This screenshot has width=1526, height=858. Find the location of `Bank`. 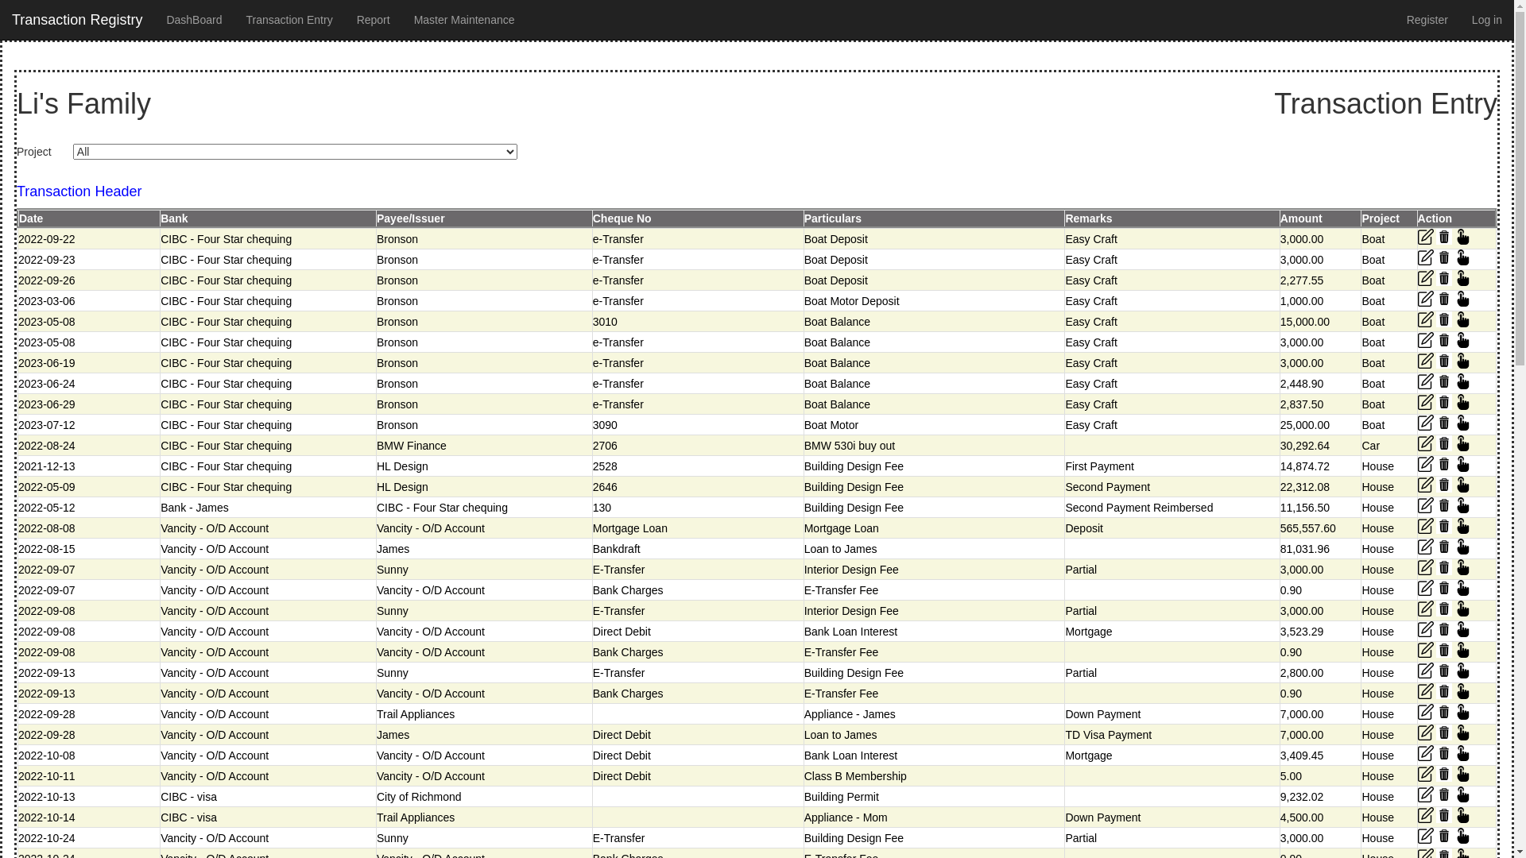

Bank is located at coordinates (174, 218).